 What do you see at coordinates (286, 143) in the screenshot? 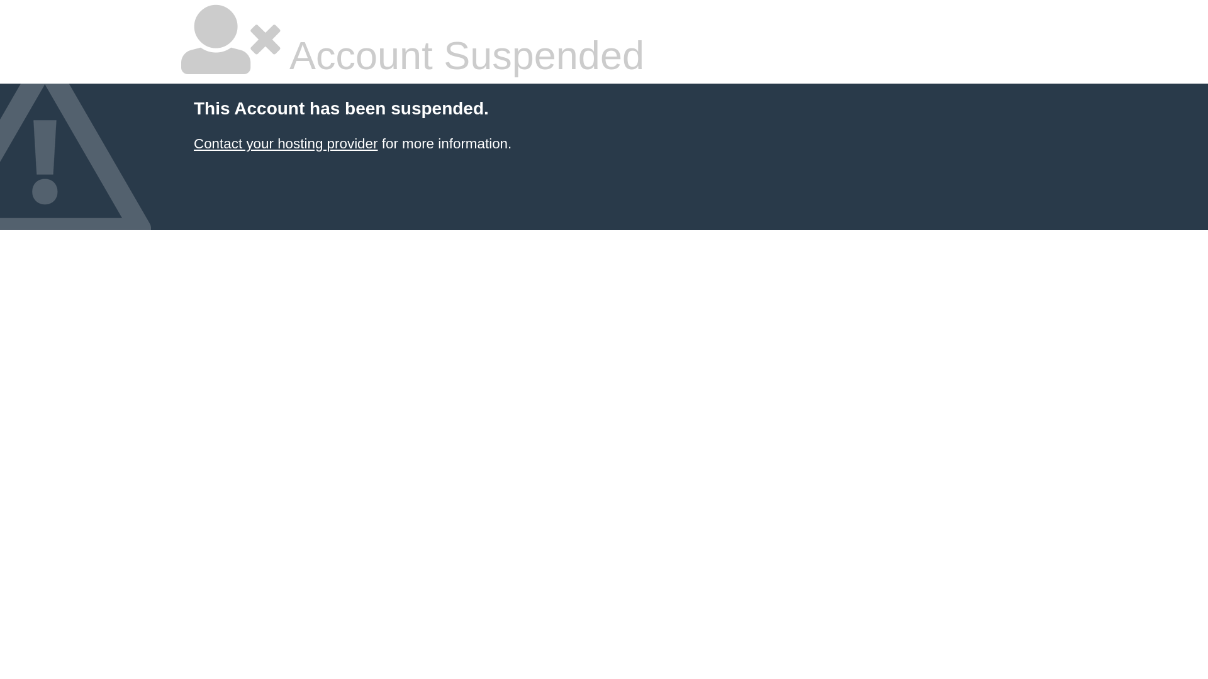
I see `Contact your hosting provider` at bounding box center [286, 143].